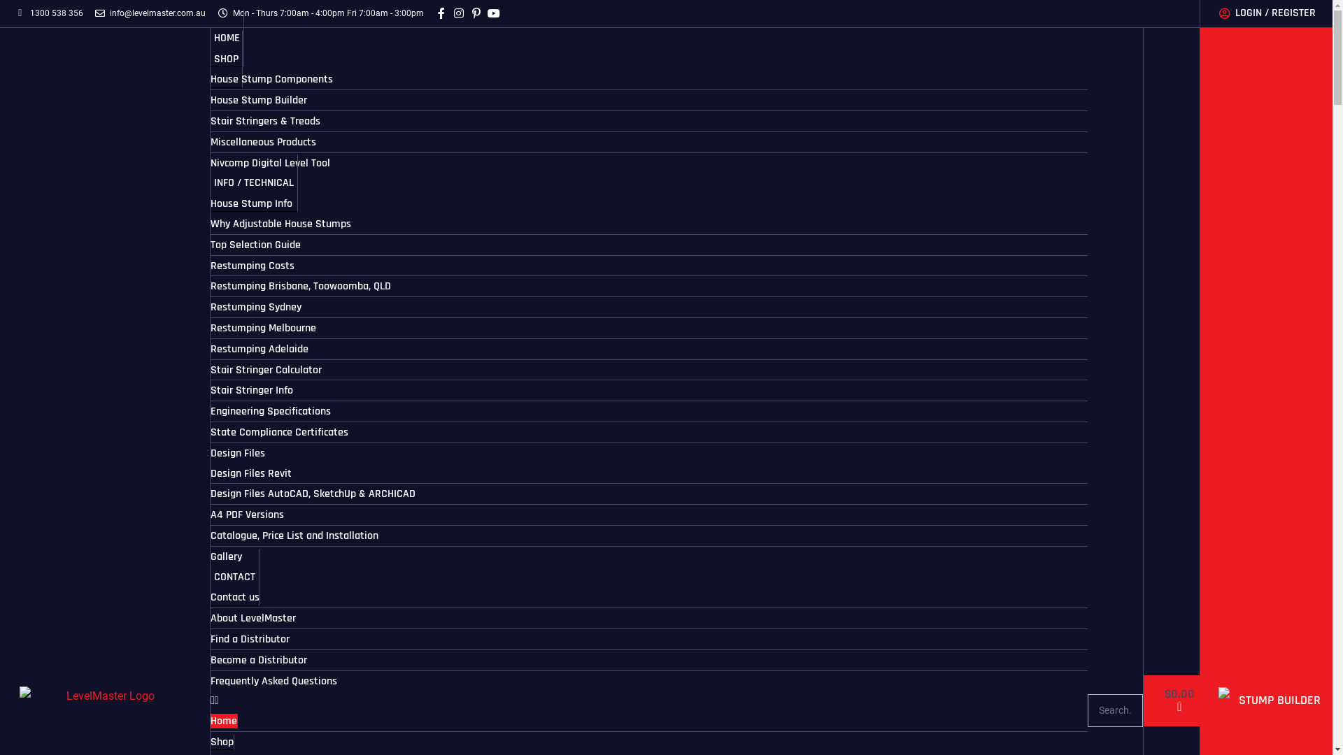  I want to click on STUMP BUILDER, so click(1279, 700).